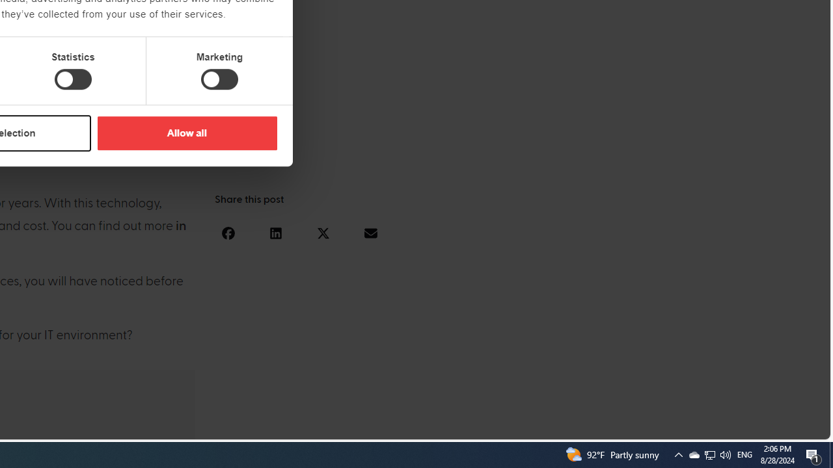 The height and width of the screenshot is (468, 833). Describe the element at coordinates (733, 427) in the screenshot. I see `Language switcher : Romanian` at that location.